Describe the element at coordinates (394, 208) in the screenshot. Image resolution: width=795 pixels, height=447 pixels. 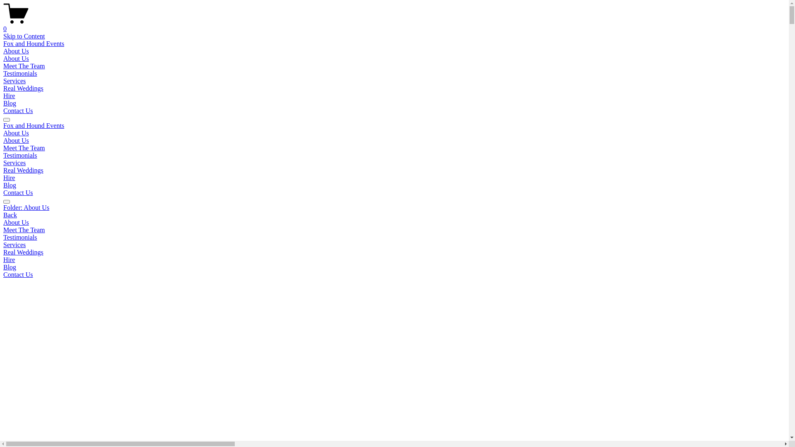
I see `Folder: About Us` at that location.